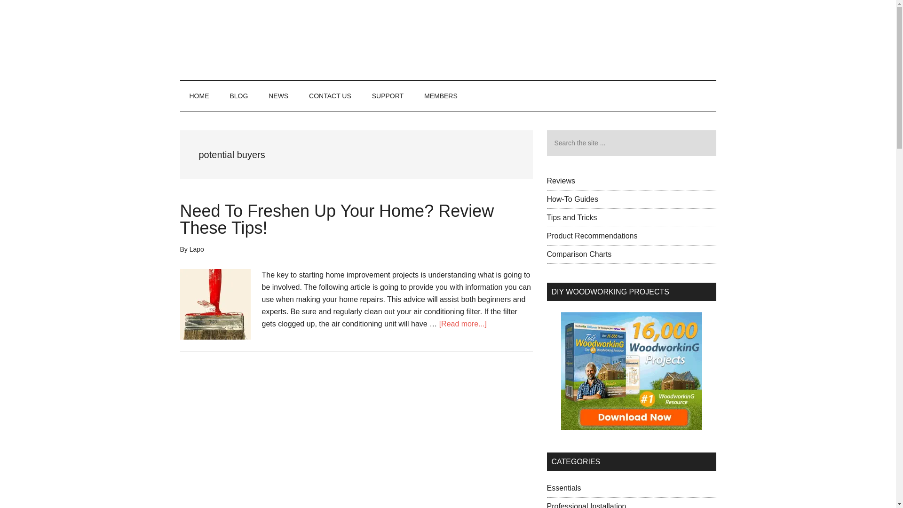  Describe the element at coordinates (563, 488) in the screenshot. I see `Essentials` at that location.